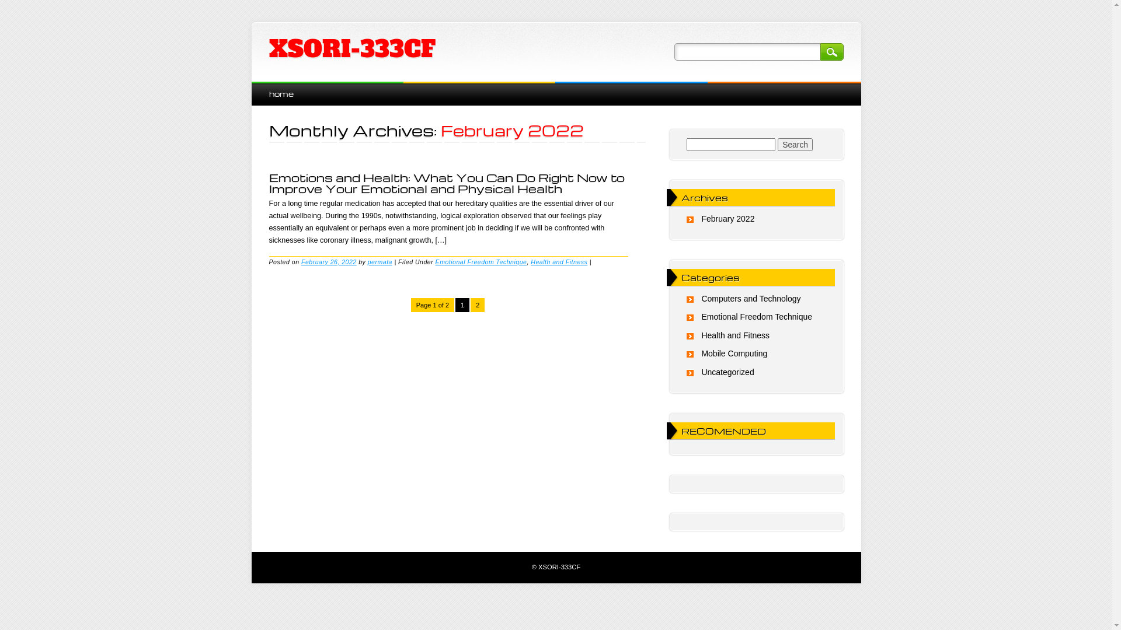 This screenshot has width=1121, height=630. I want to click on XSORI-333CF, so click(351, 49).